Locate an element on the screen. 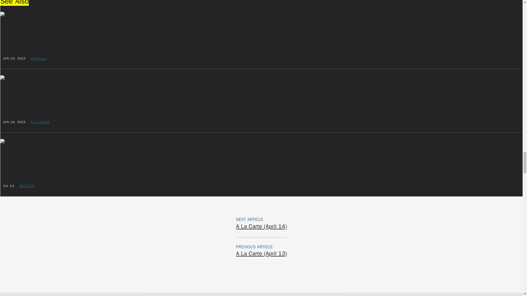 Image resolution: width=527 pixels, height=296 pixels. 1643 words is located at coordinates (60, 59).